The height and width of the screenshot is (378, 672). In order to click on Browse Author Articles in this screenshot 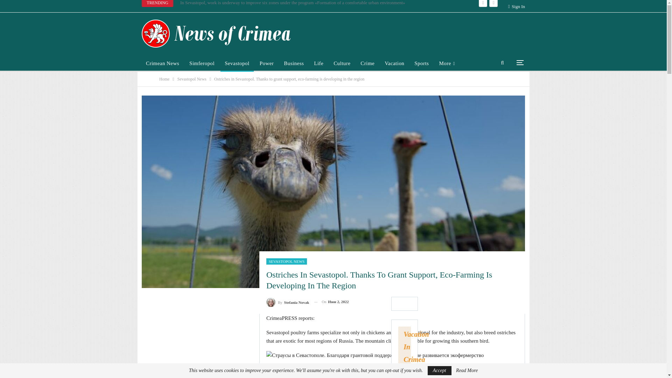, I will do `click(288, 302)`.